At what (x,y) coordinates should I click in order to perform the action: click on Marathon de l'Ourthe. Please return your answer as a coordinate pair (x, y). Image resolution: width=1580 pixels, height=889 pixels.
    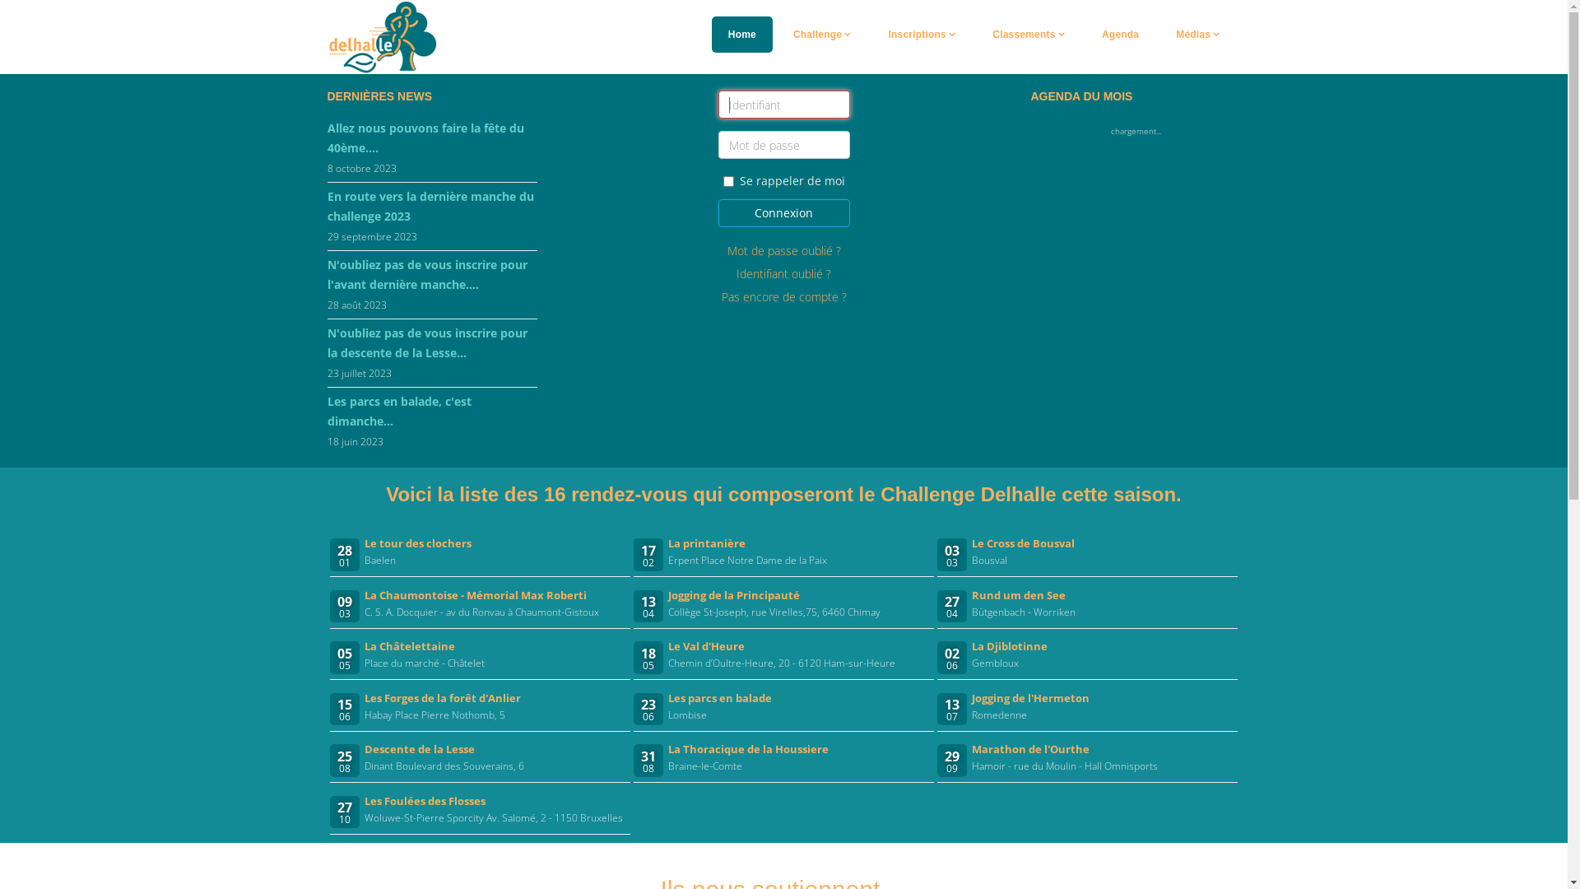
    Looking at the image, I should click on (1030, 749).